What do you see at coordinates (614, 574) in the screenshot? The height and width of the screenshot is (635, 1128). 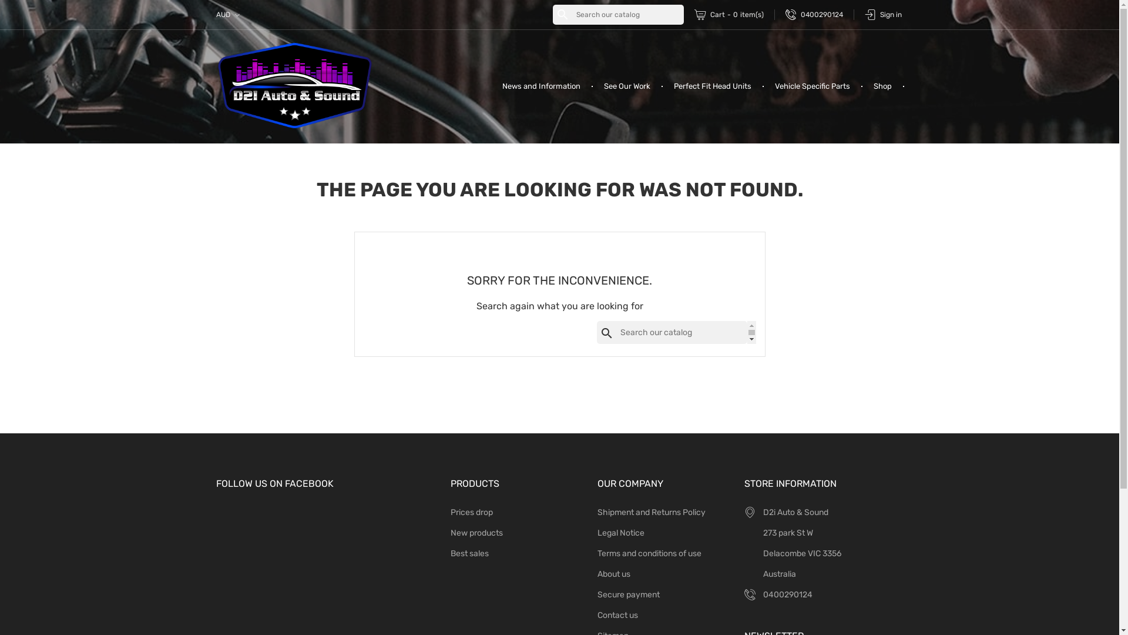 I see `About us` at bounding box center [614, 574].